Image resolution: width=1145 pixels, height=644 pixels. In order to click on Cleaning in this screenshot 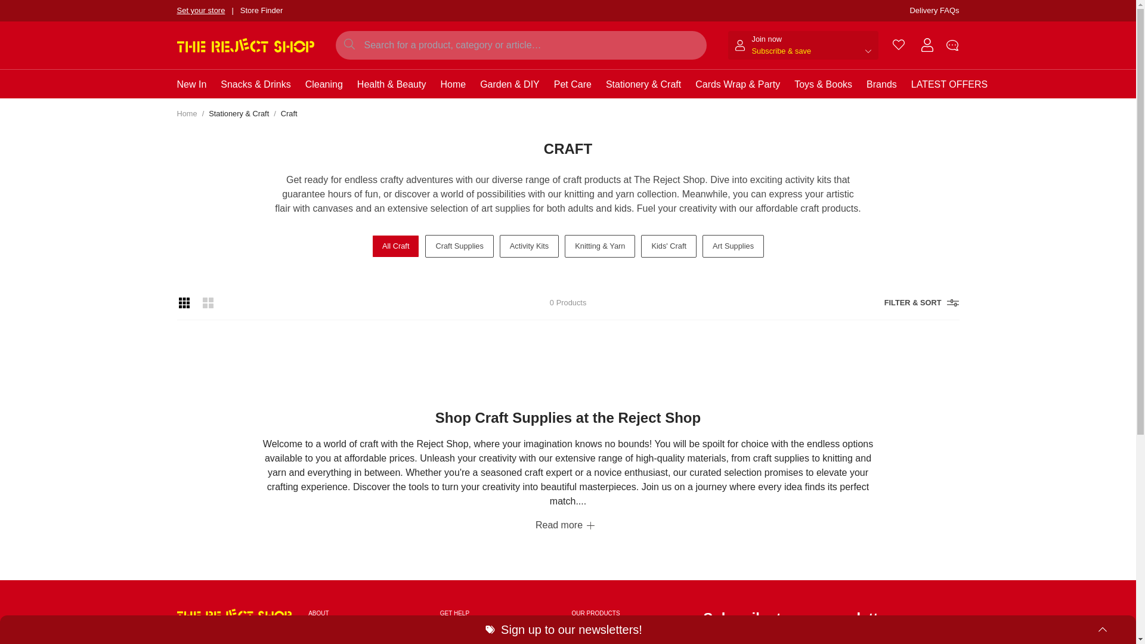, I will do `click(324, 84)`.